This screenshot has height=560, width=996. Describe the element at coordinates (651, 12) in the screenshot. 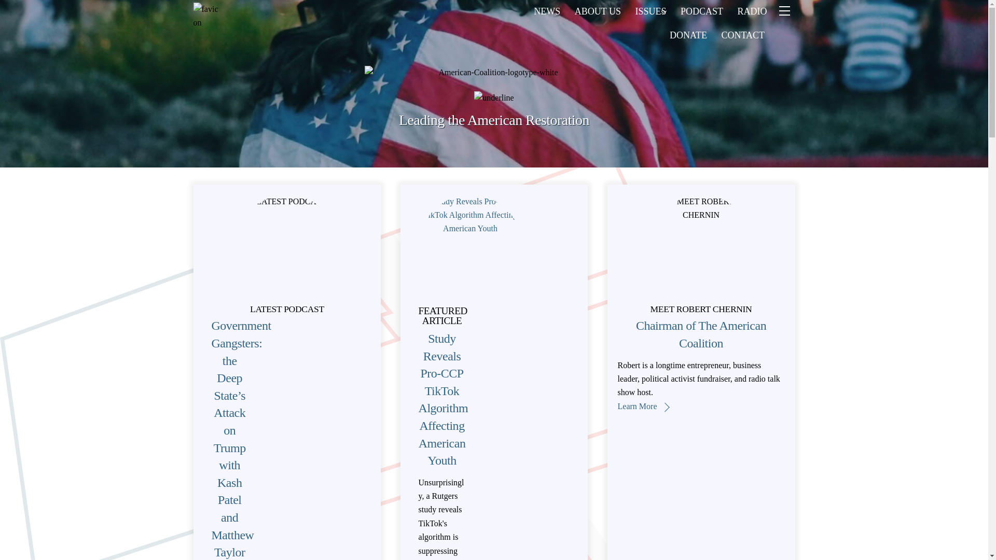

I see `ISSUES` at that location.